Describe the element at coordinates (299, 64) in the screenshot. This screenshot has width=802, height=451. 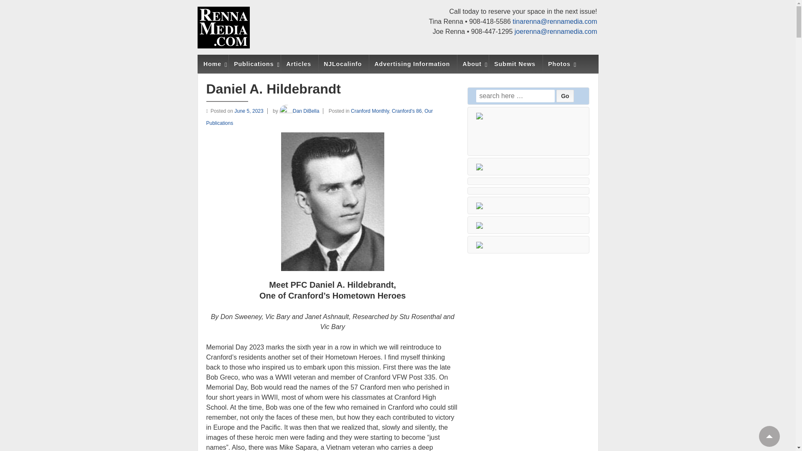
I see `Articles` at that location.